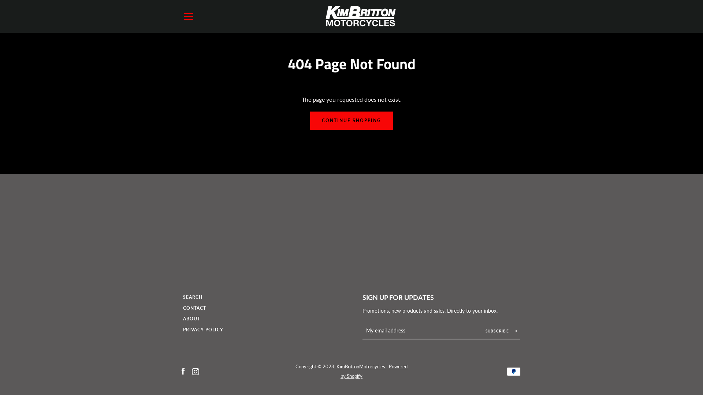 The height and width of the screenshot is (395, 703). I want to click on MENU, so click(188, 16).